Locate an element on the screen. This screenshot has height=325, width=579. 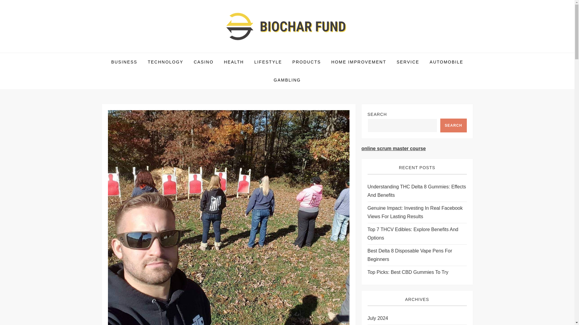
Top Picks: Best CBD Gummies To Try is located at coordinates (408, 272).